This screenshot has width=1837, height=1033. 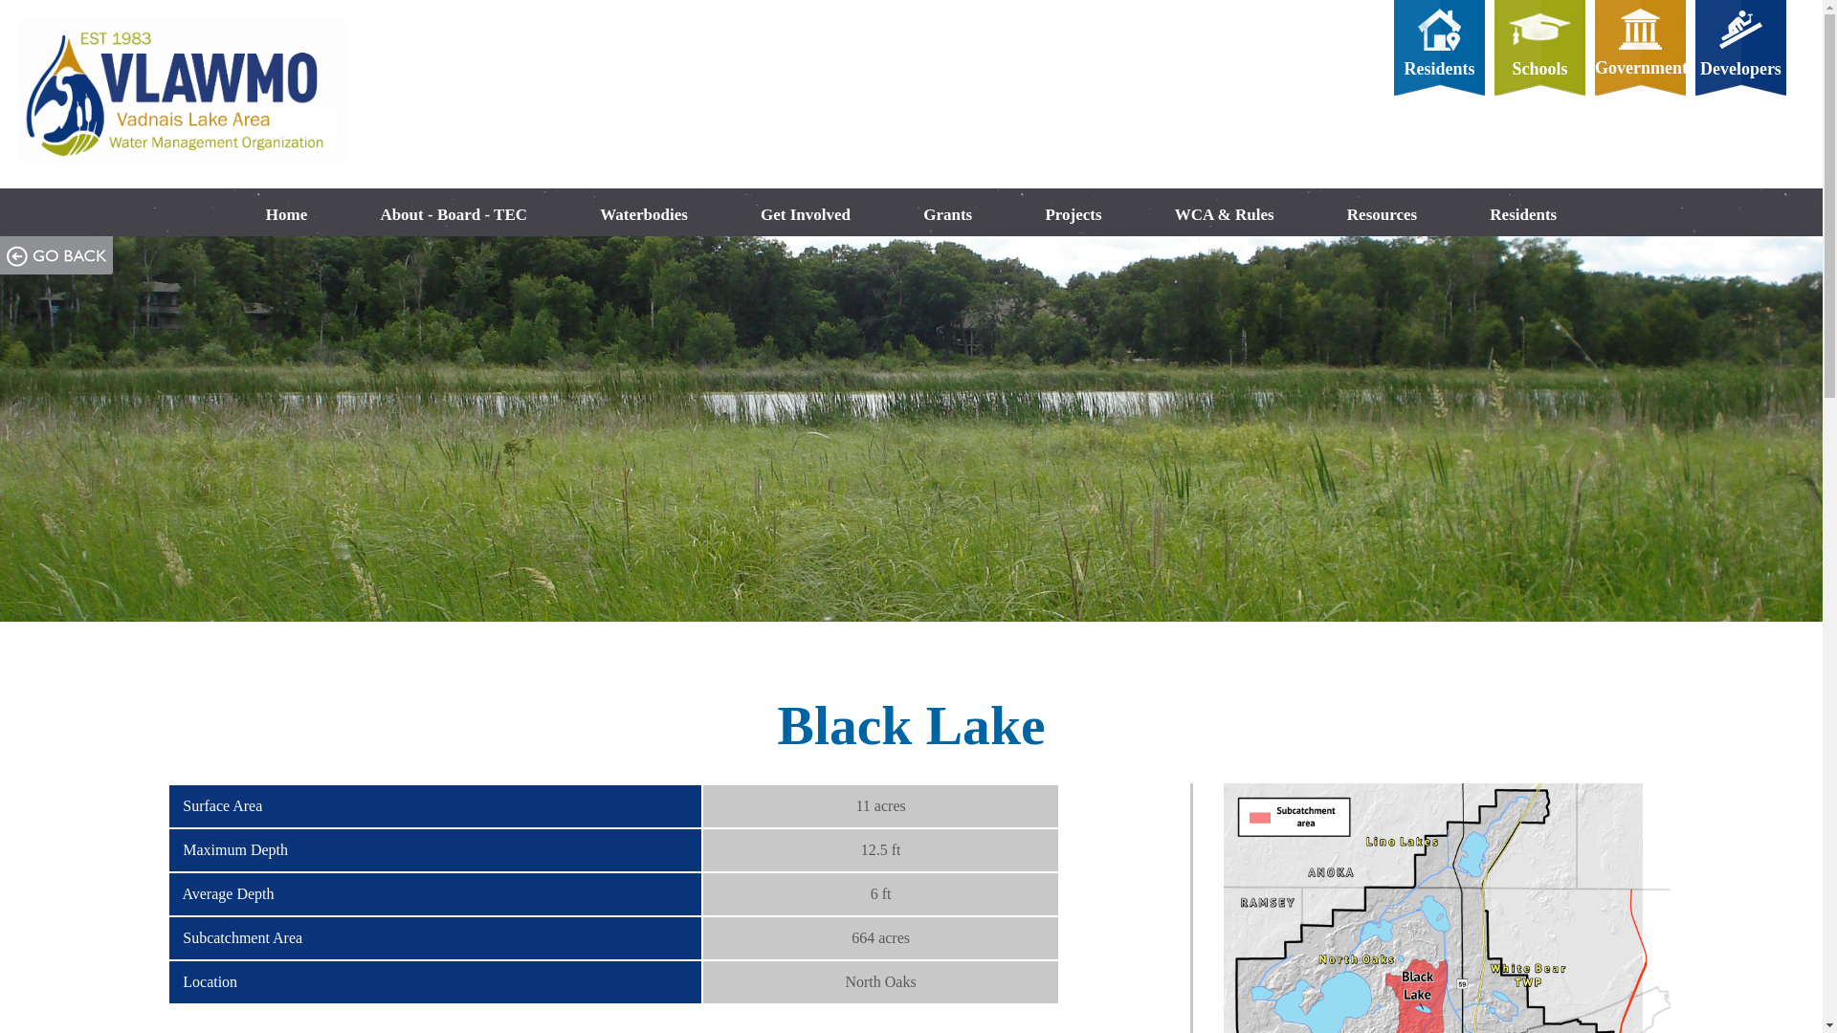 I want to click on Waterbodies, so click(x=643, y=213).